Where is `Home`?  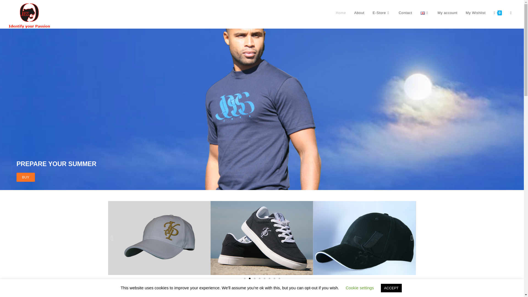
Home is located at coordinates (340, 13).